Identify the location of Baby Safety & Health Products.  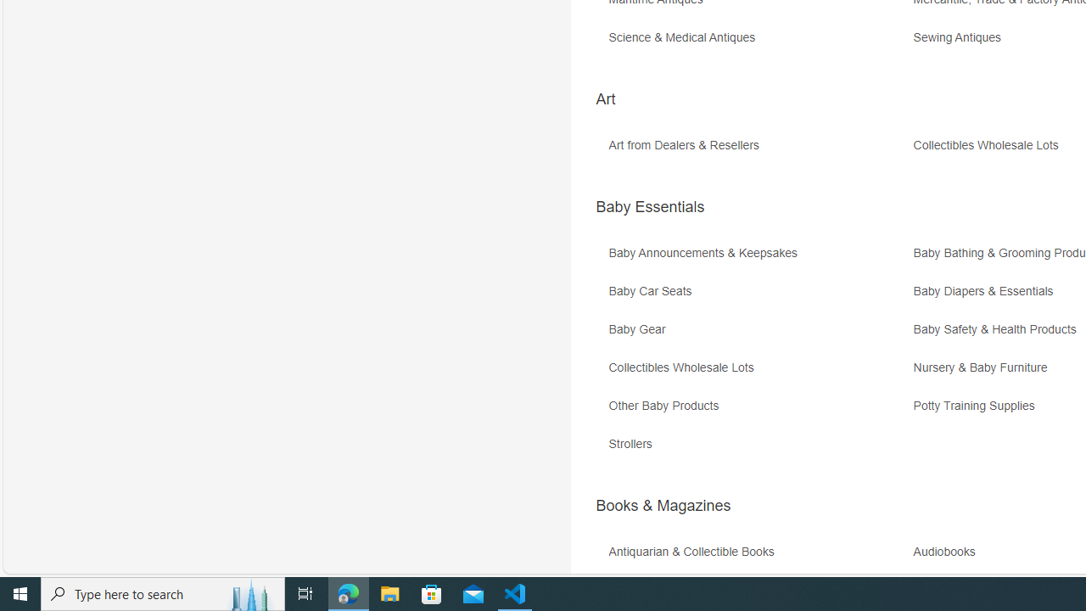
(999, 329).